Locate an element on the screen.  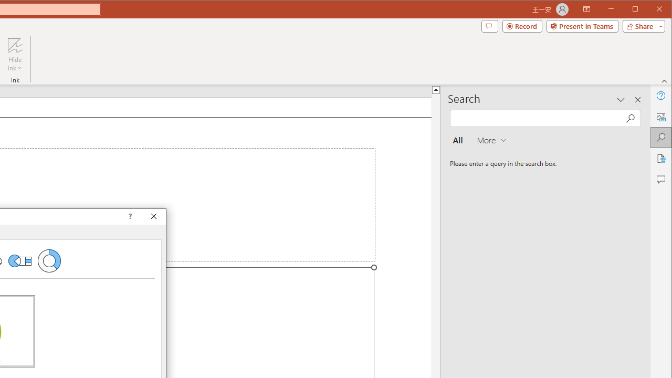
Maximize is located at coordinates (650, 9).